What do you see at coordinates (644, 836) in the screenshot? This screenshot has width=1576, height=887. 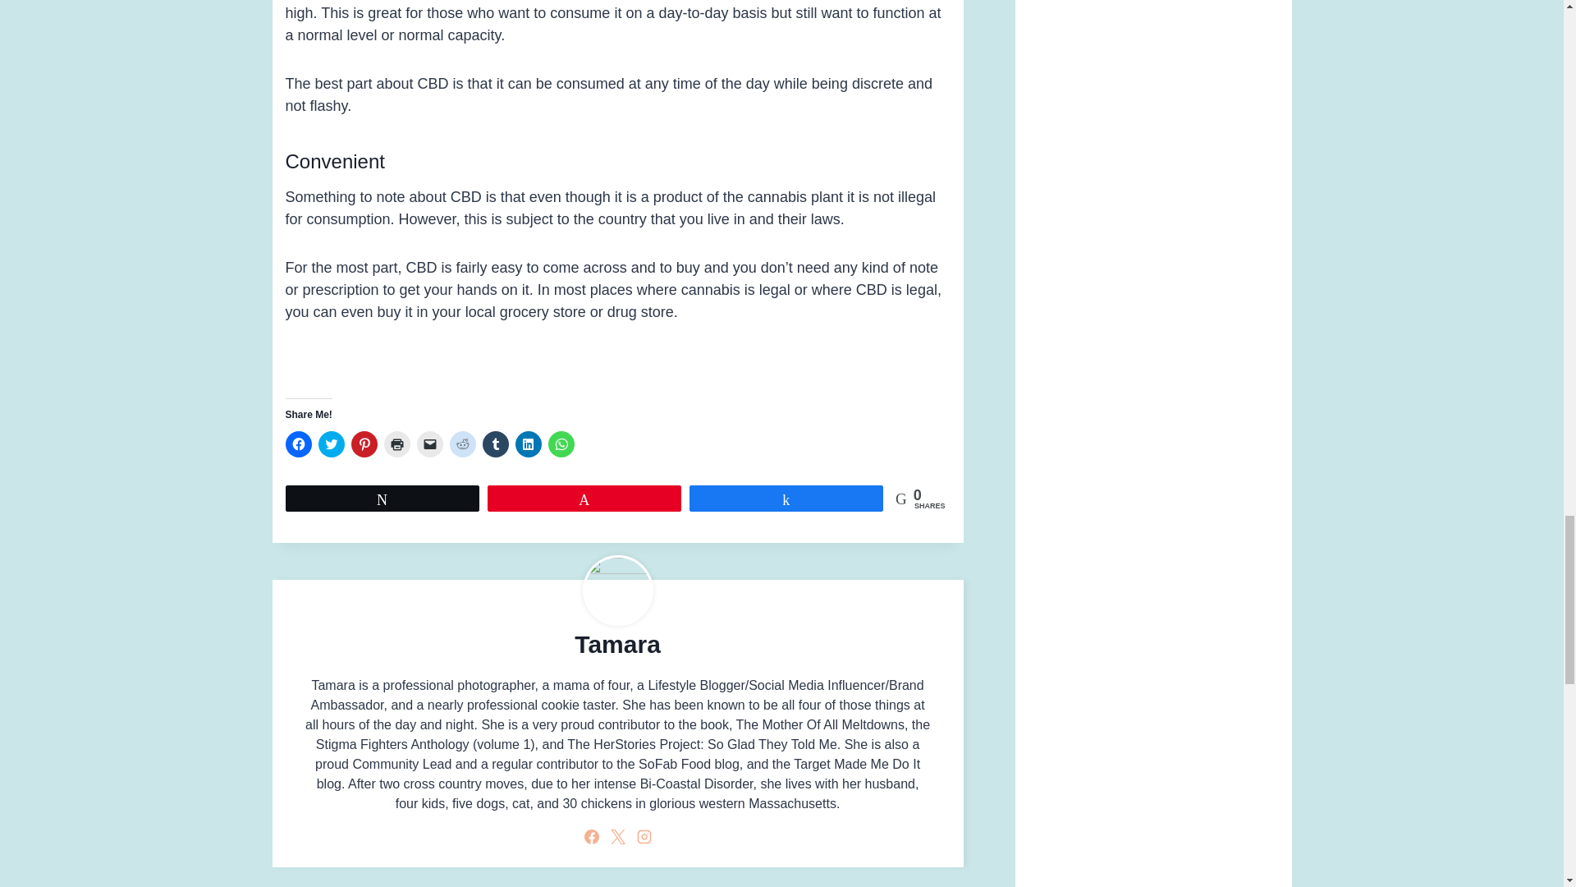 I see `Follow Tamara on Instagram` at bounding box center [644, 836].